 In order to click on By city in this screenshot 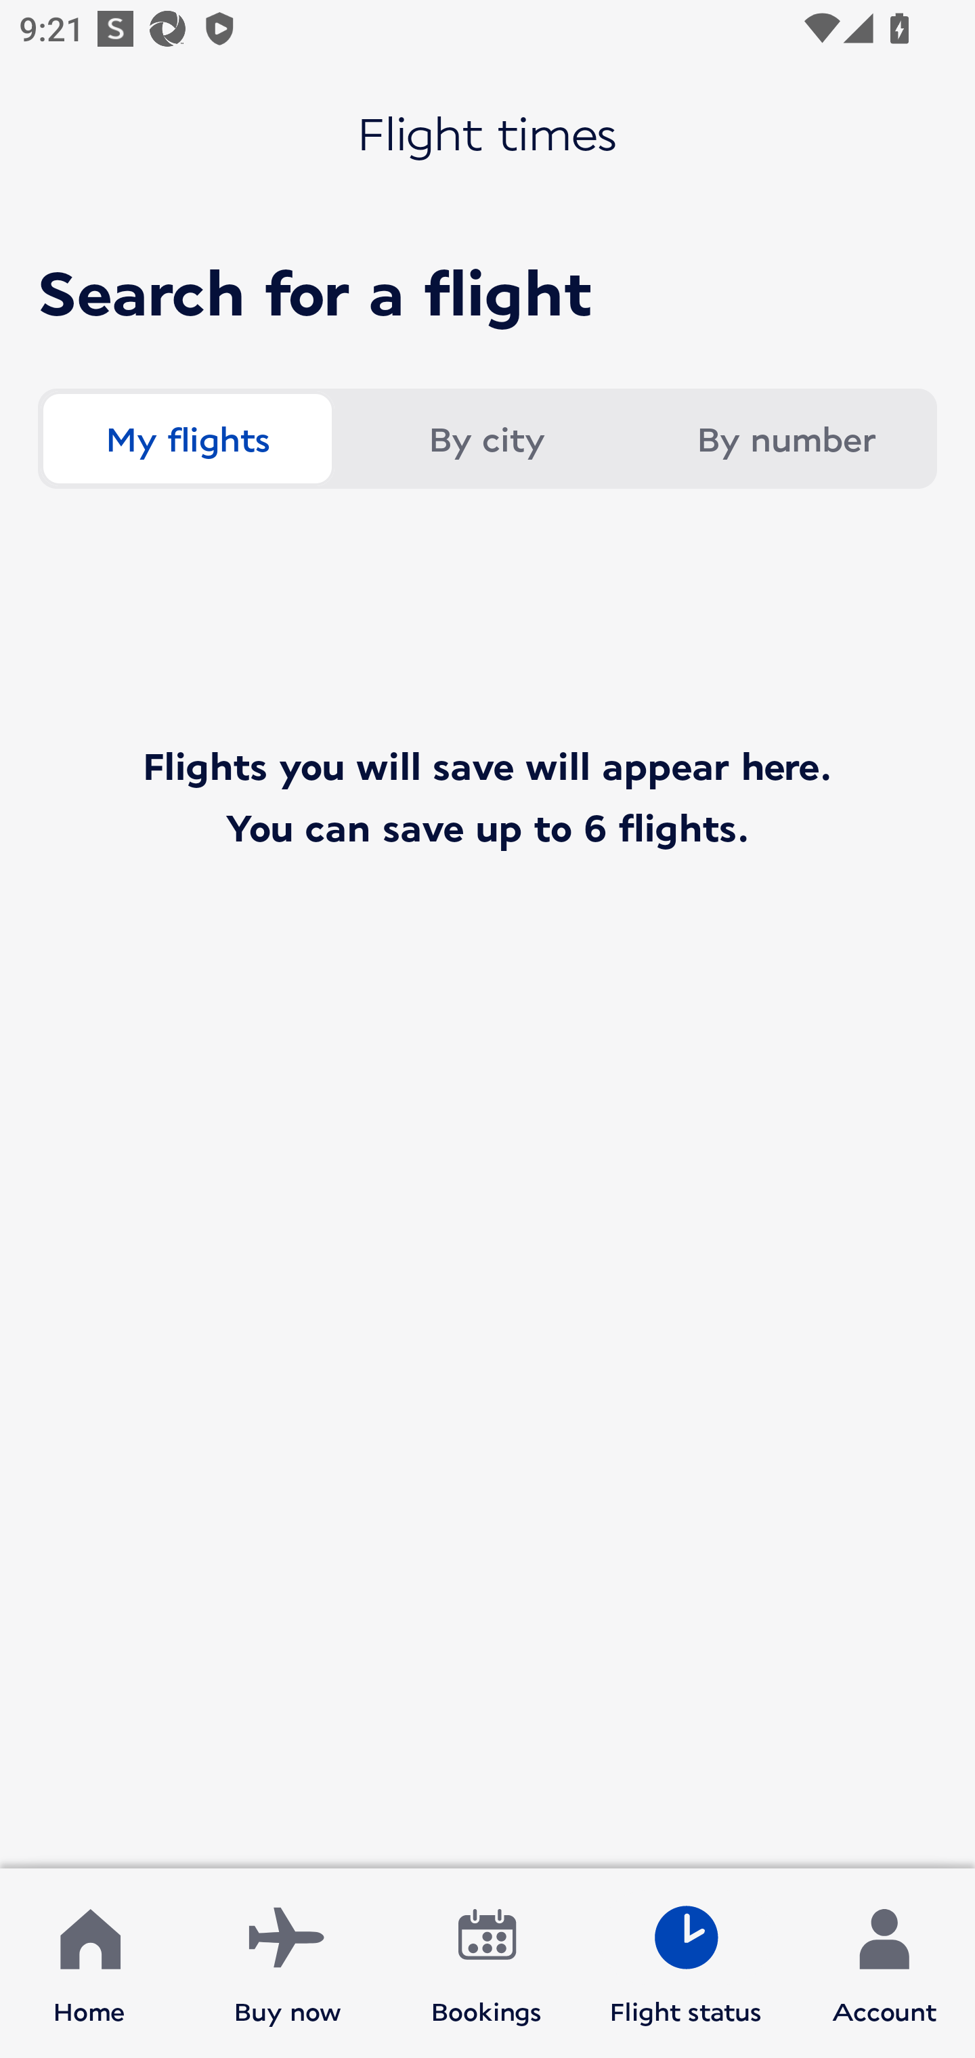, I will do `click(486, 439)`.